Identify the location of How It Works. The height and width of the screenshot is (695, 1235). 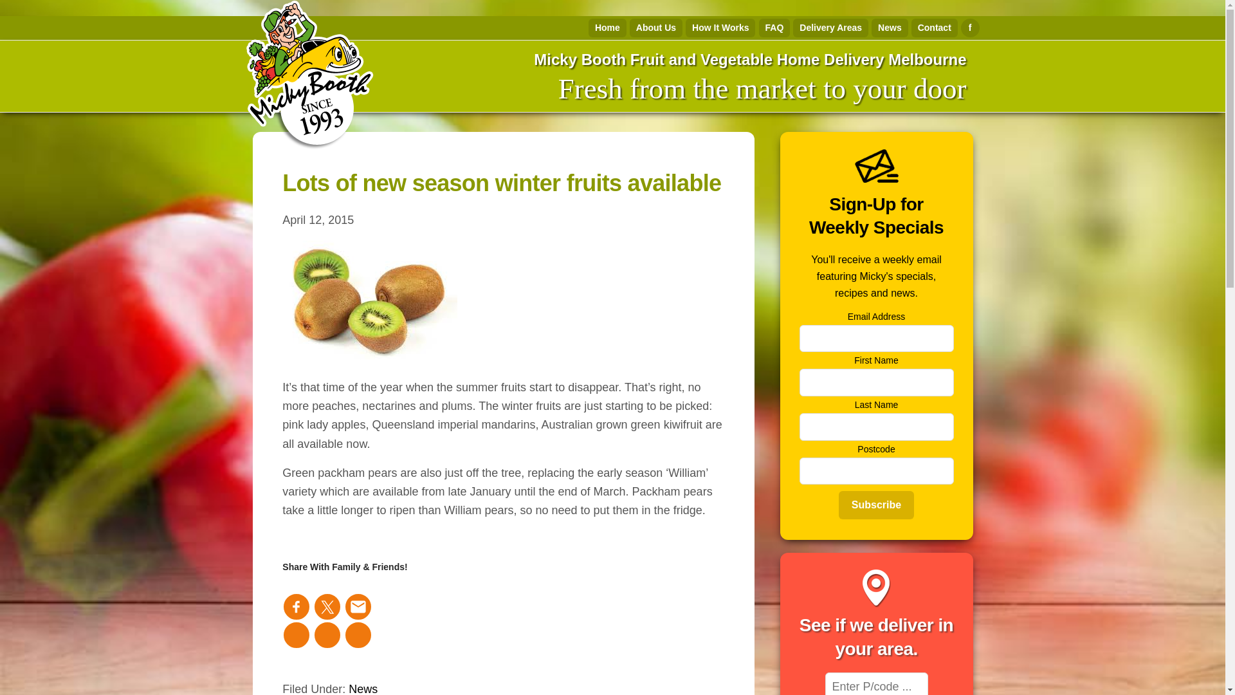
(720, 28).